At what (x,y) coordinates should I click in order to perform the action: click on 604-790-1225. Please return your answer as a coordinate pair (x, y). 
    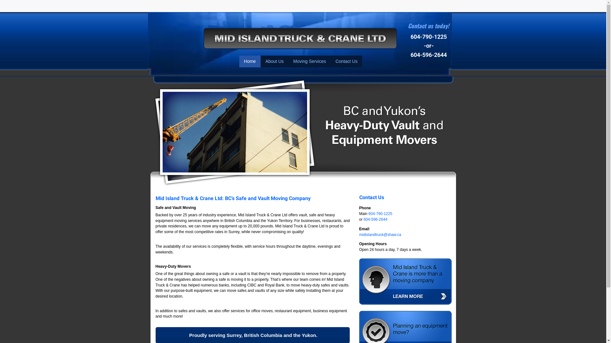
    Looking at the image, I should click on (381, 214).